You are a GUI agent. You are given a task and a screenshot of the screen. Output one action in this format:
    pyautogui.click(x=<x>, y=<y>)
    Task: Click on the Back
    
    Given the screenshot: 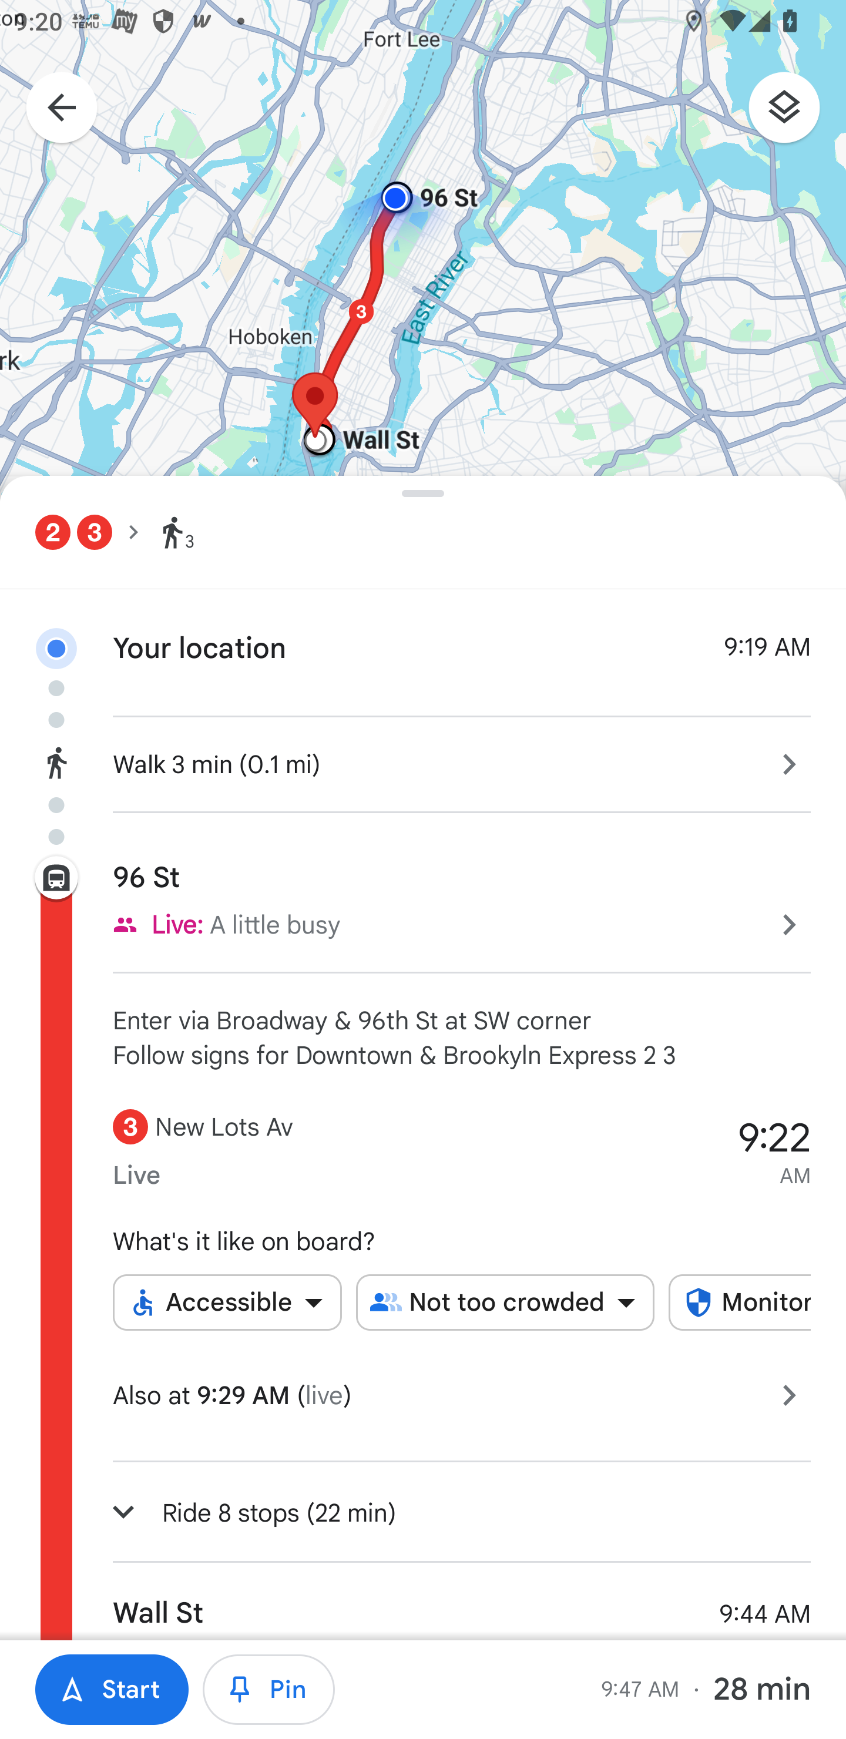 What is the action you would take?
    pyautogui.click(x=51, y=109)
    